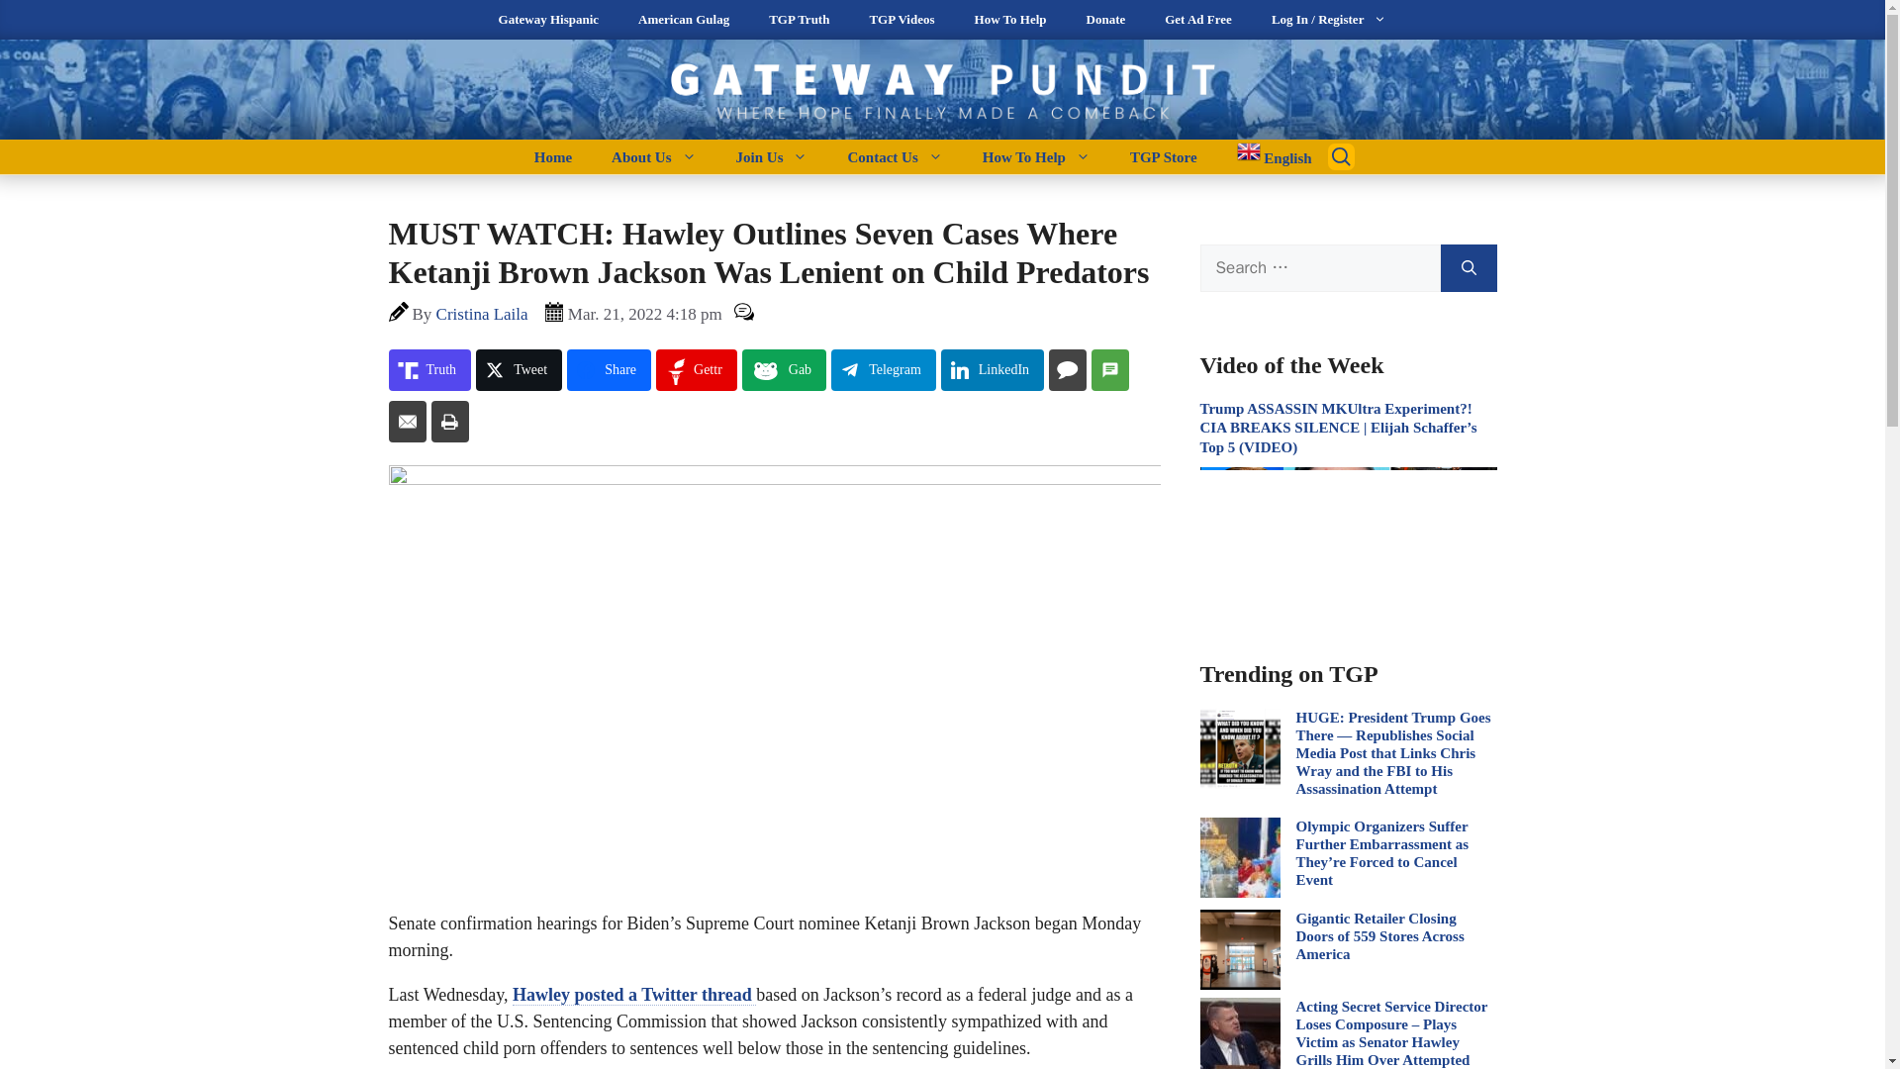 This screenshot has width=1900, height=1069. Describe the element at coordinates (429, 370) in the screenshot. I see `Share on Truth` at that location.